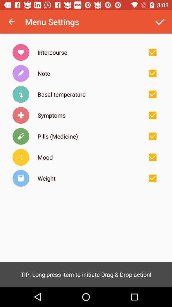 The image size is (172, 307). I want to click on select note, so click(153, 73).